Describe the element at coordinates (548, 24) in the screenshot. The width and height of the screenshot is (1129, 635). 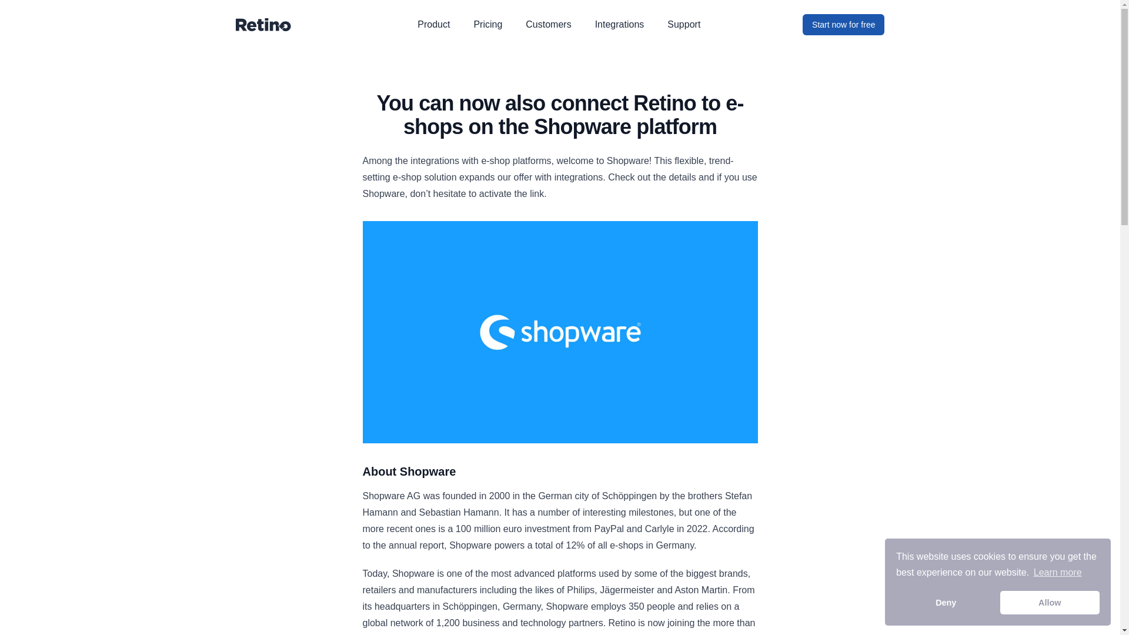
I see `Customers` at that location.